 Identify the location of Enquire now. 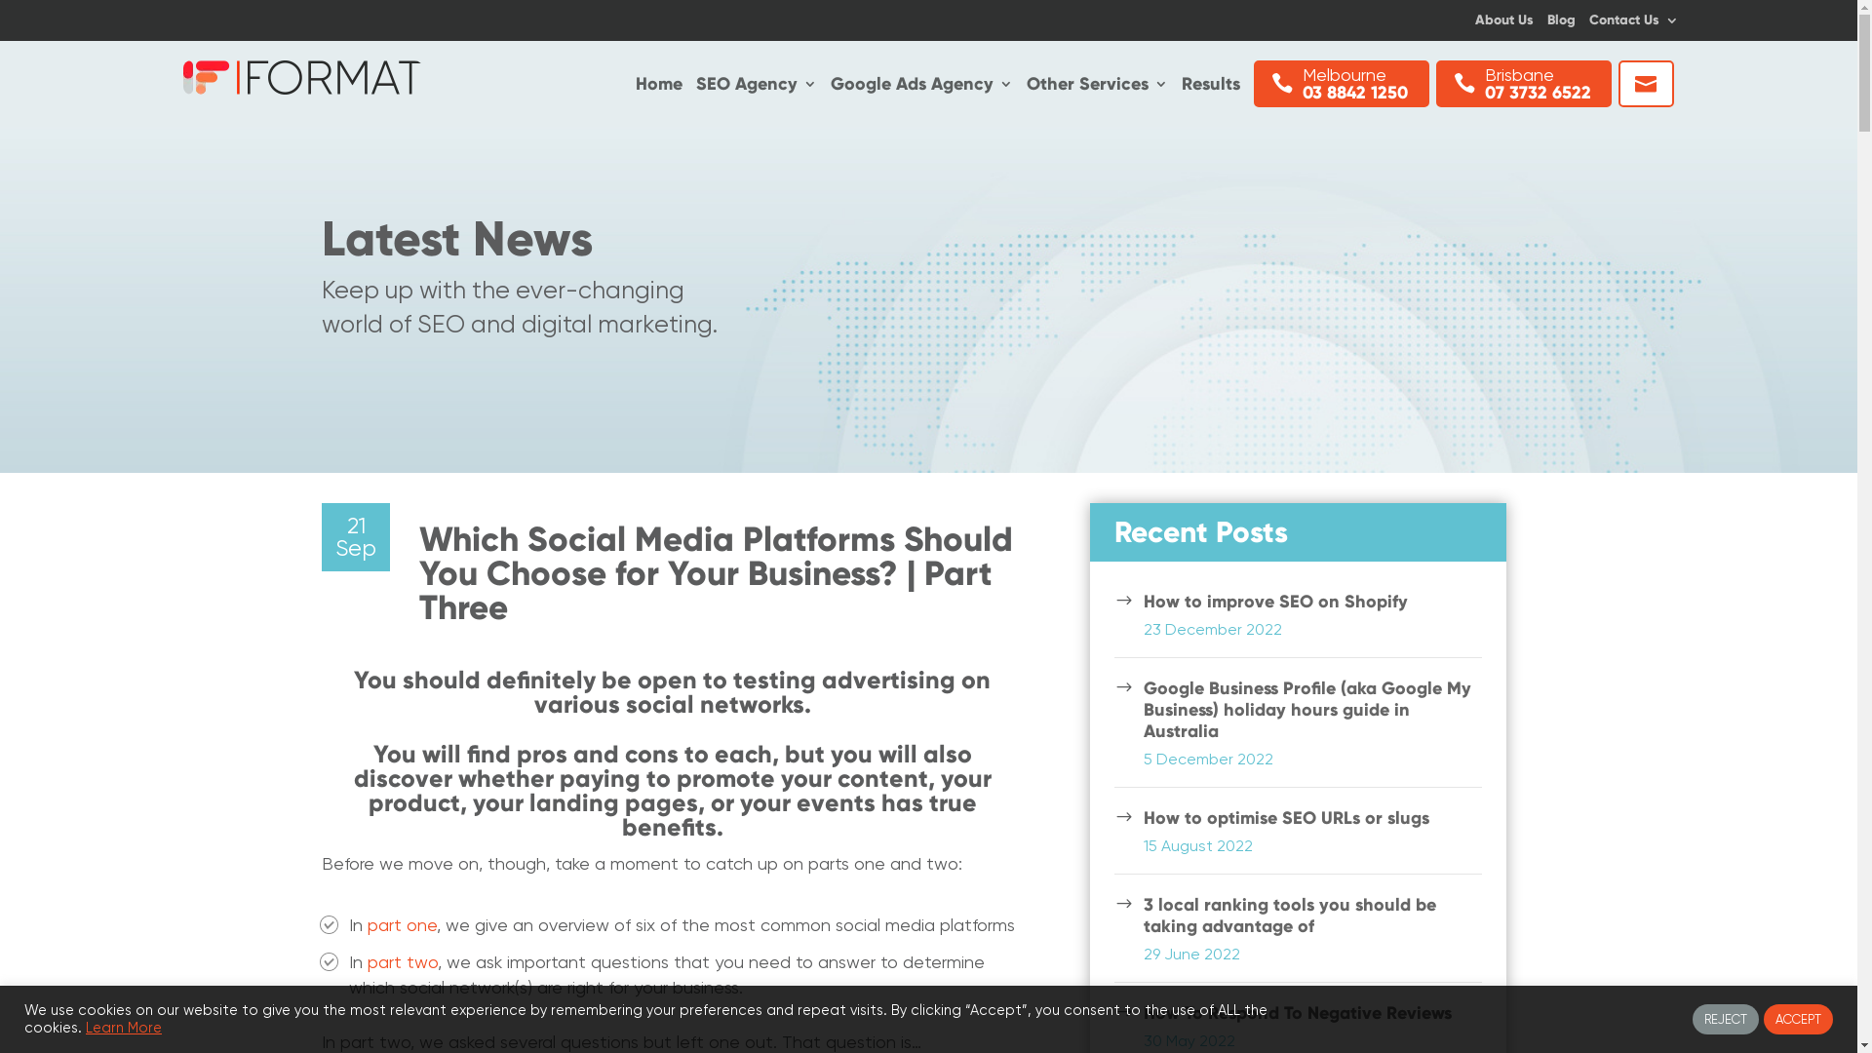
(1646, 84).